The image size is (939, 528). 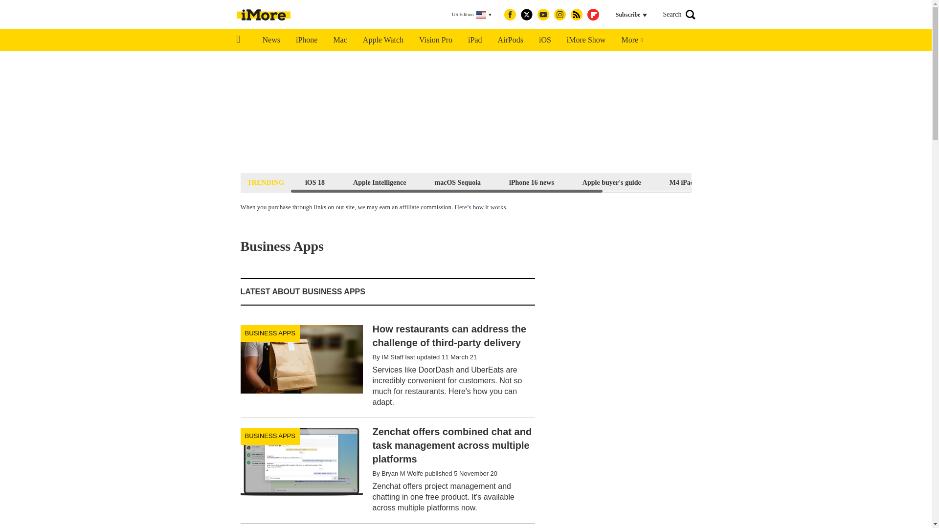 I want to click on iPhone, so click(x=306, y=40).